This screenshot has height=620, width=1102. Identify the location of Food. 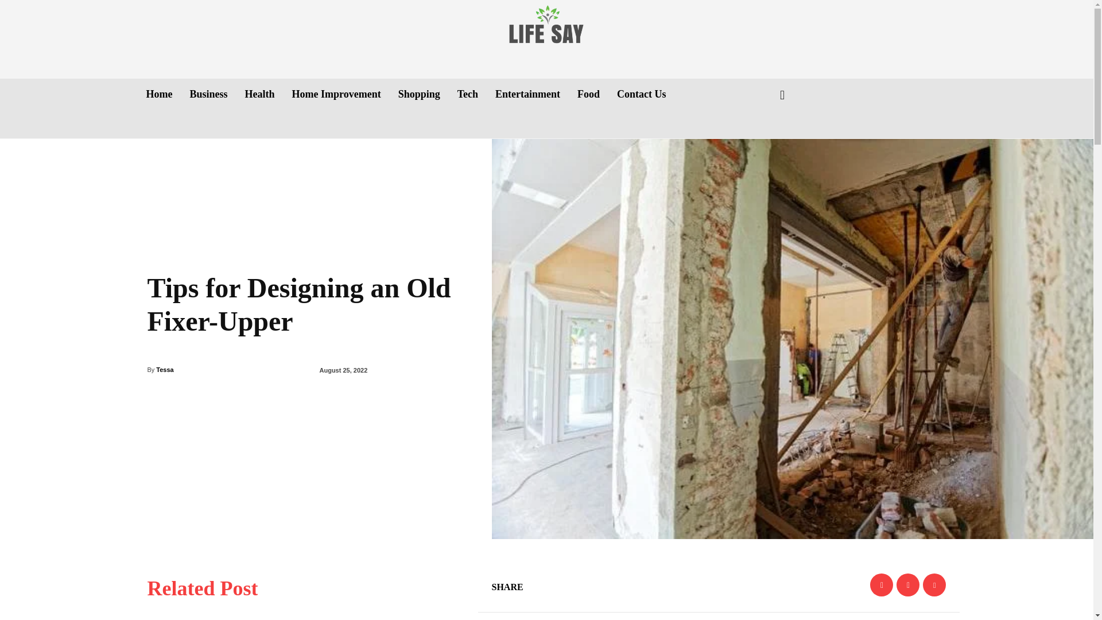
(588, 94).